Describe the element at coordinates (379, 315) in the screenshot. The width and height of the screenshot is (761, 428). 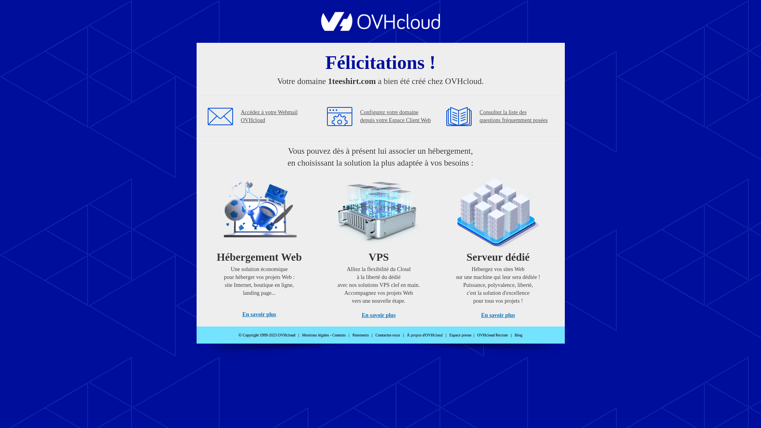
I see `En savoir plus` at that location.